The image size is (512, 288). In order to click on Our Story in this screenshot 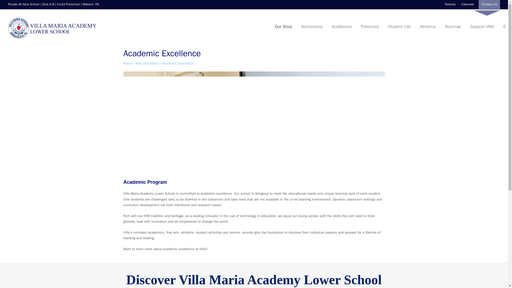, I will do `click(286, 27)`.